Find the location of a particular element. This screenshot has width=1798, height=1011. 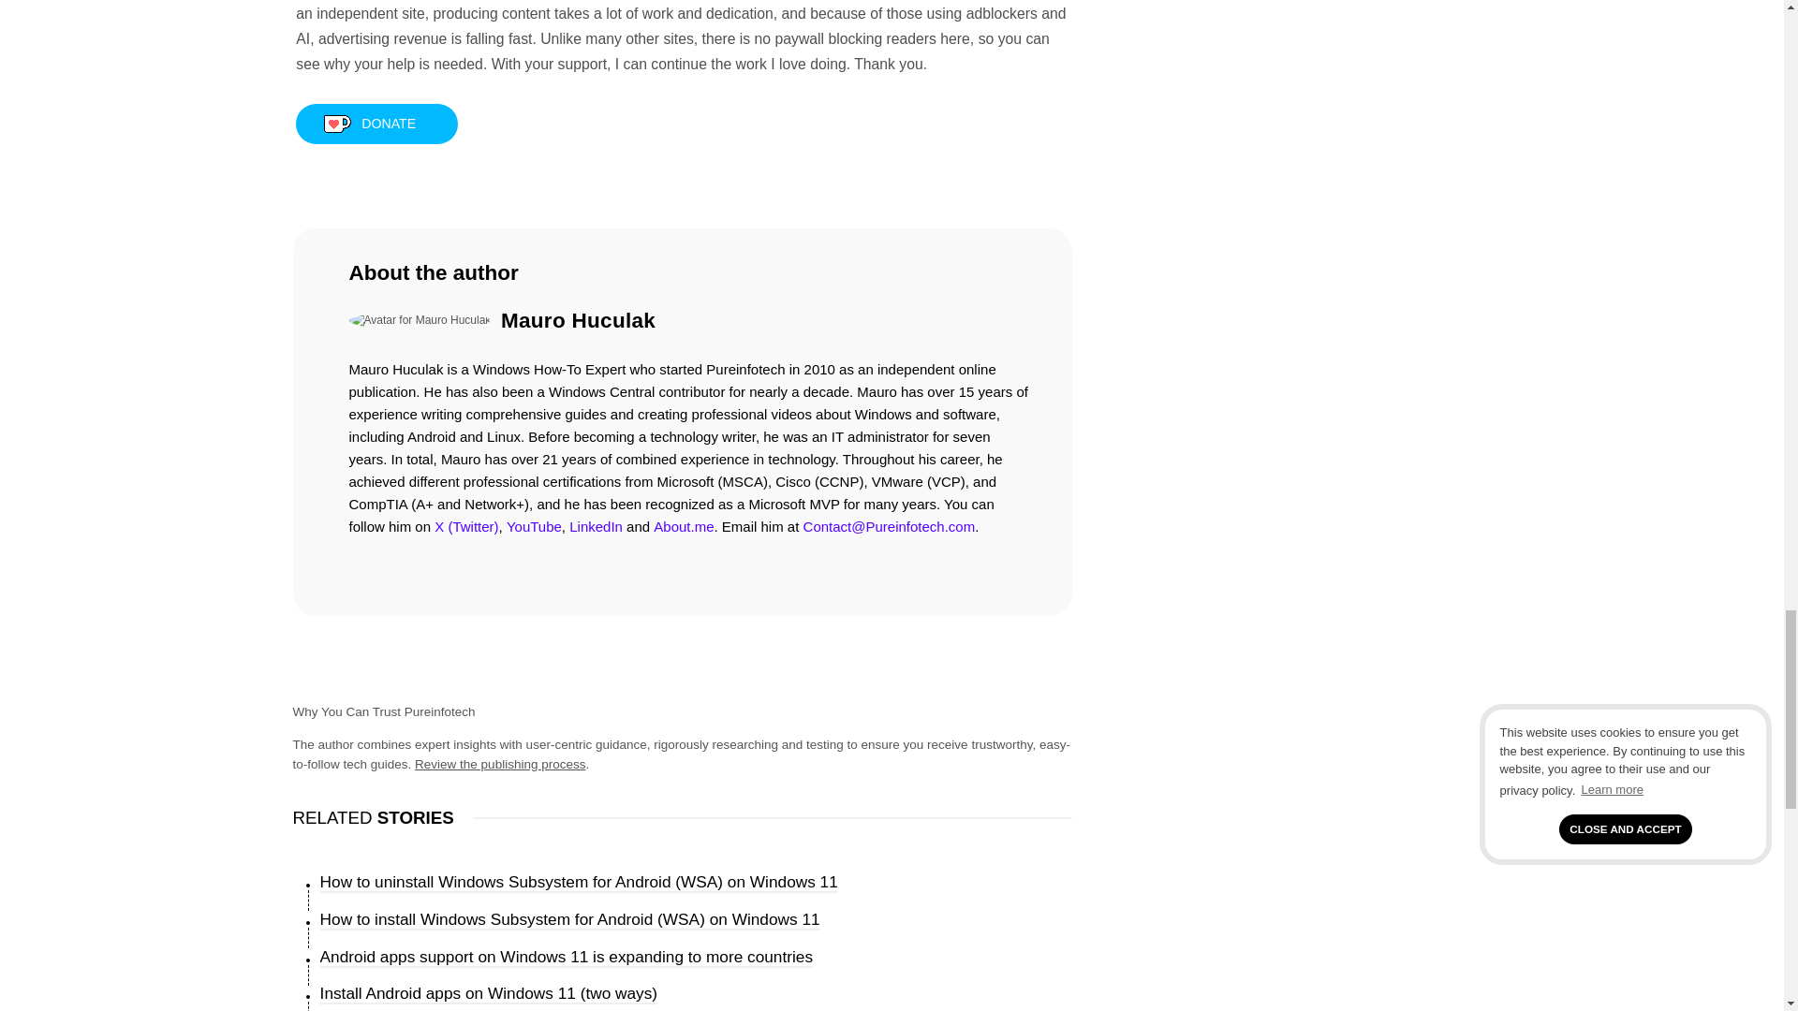

X is located at coordinates (466, 526).